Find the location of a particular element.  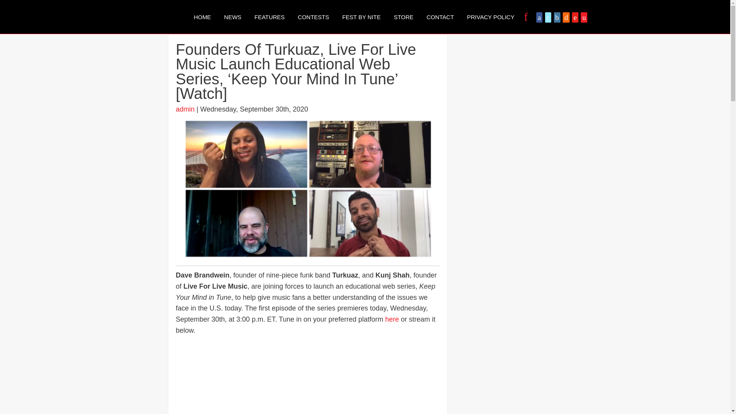

here is located at coordinates (392, 319).